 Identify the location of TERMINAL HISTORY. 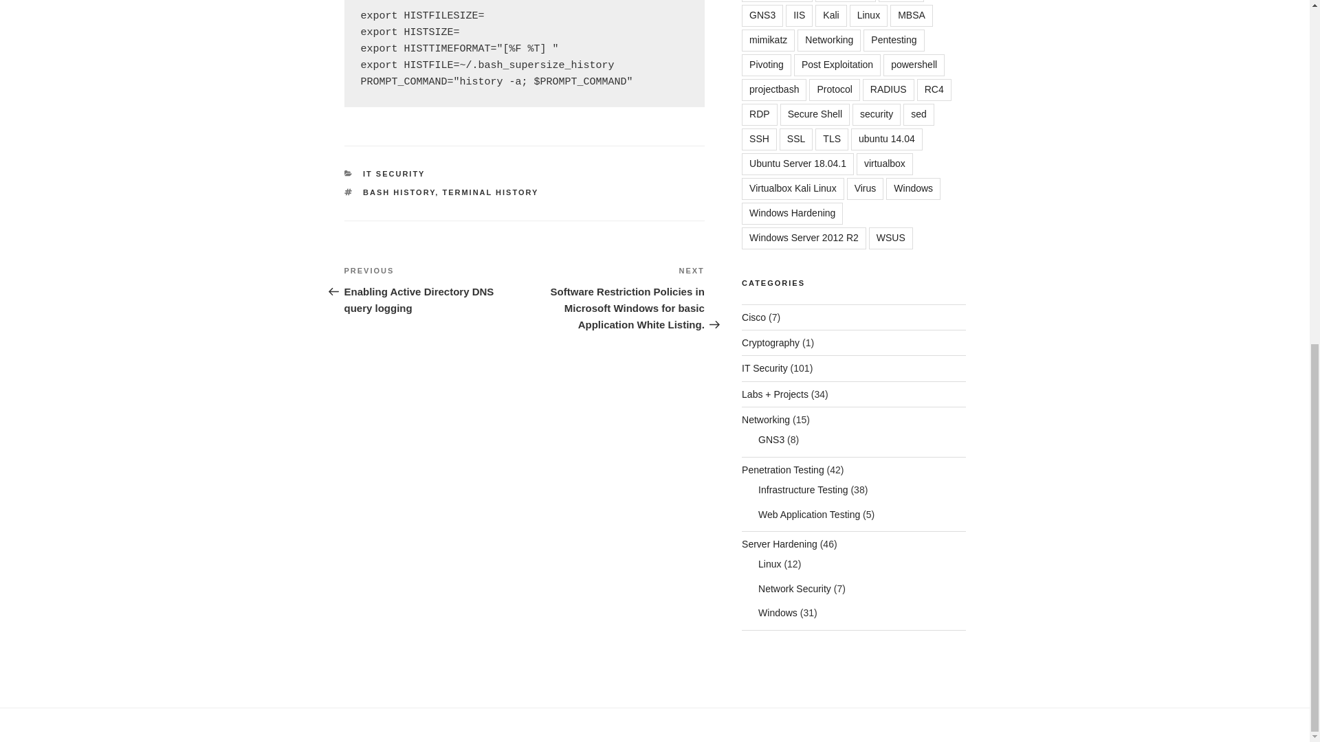
(490, 192).